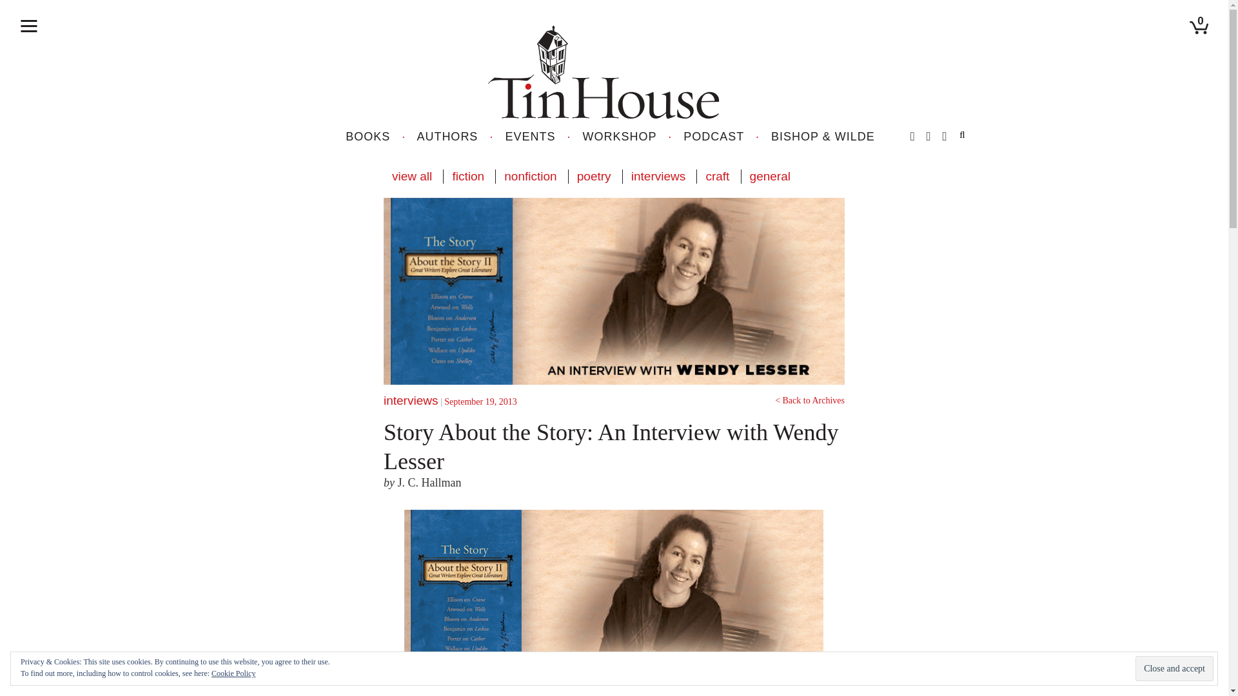 This screenshot has height=696, width=1238. I want to click on fiction, so click(468, 177).